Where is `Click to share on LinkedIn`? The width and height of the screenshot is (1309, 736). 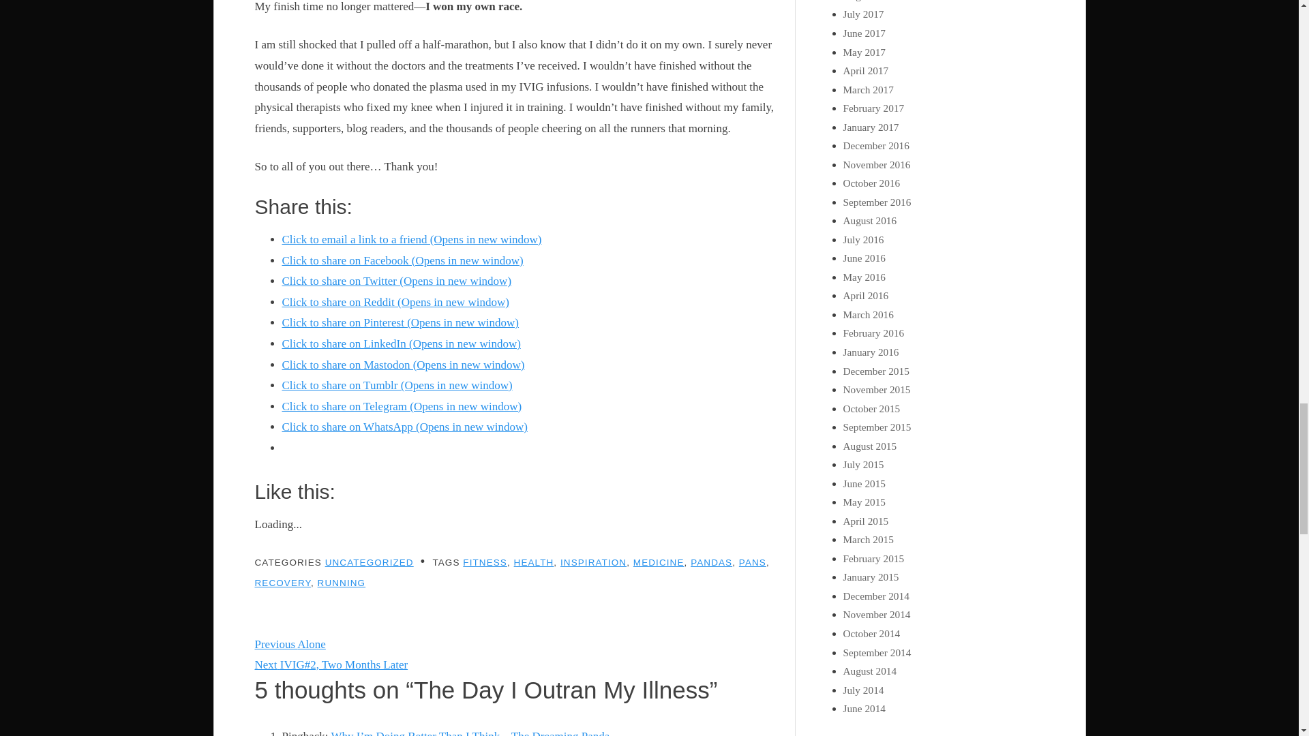 Click to share on LinkedIn is located at coordinates (402, 343).